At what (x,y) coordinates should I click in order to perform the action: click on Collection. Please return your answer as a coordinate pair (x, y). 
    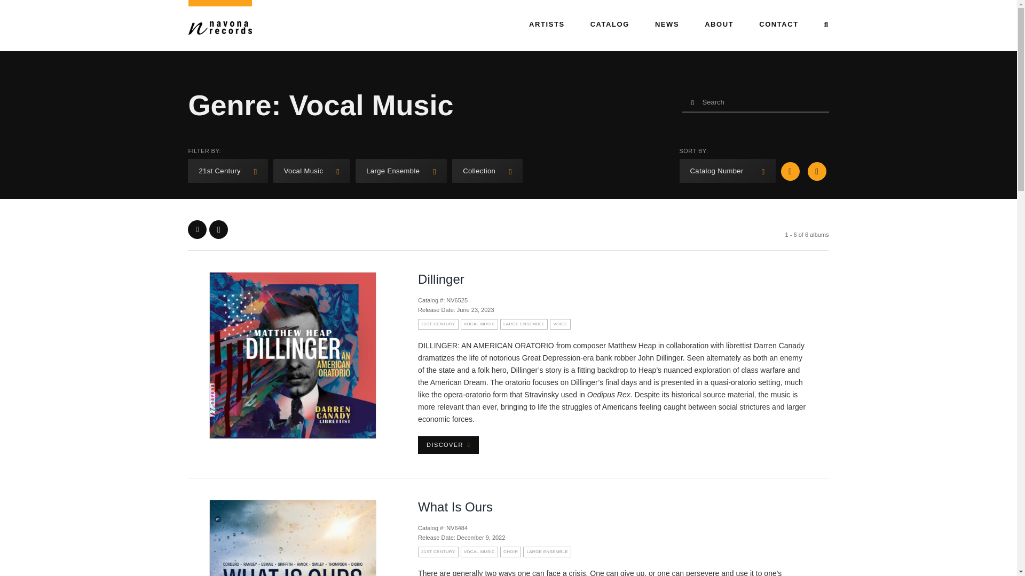
    Looking at the image, I should click on (487, 171).